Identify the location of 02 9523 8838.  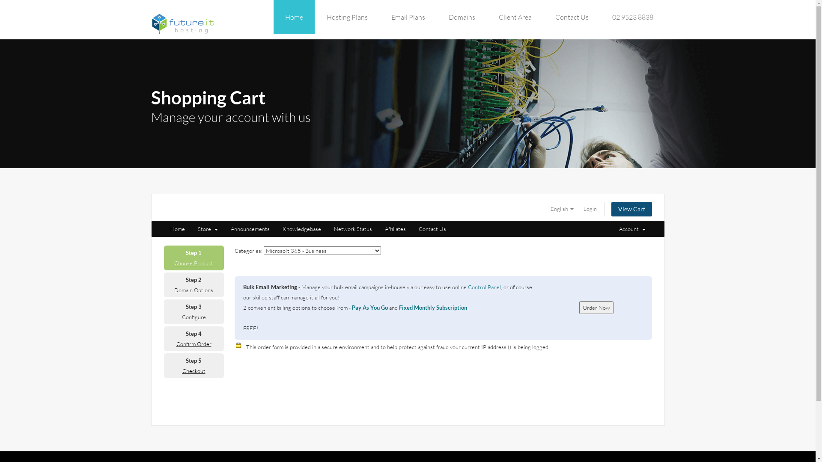
(632, 17).